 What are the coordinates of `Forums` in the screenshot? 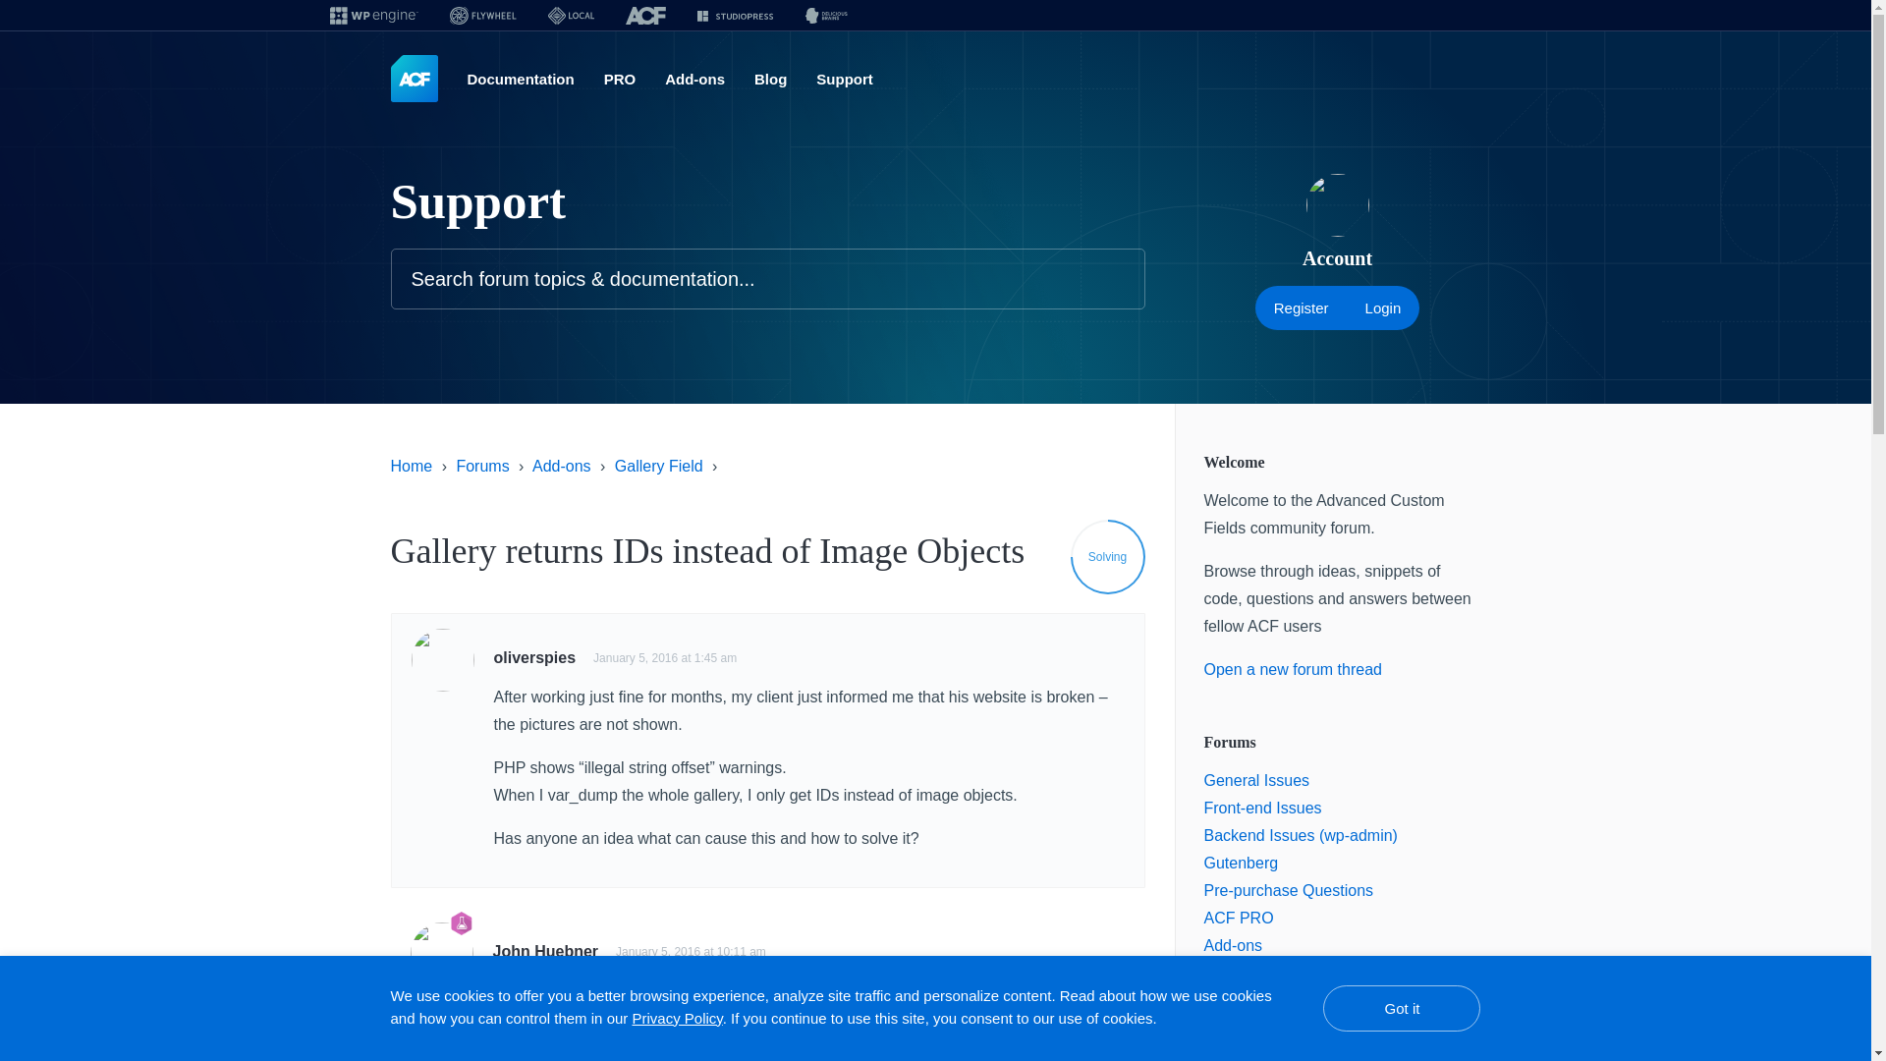 It's located at (482, 466).